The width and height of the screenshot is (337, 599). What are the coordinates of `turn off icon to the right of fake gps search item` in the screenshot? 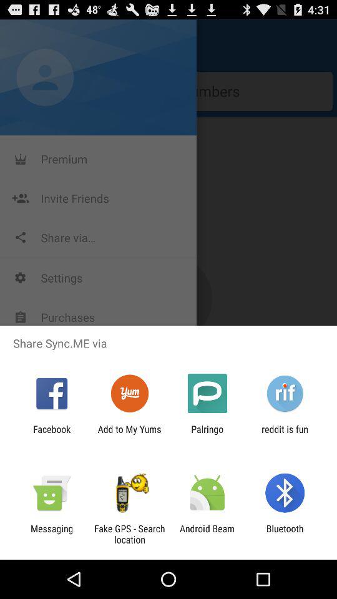 It's located at (207, 534).